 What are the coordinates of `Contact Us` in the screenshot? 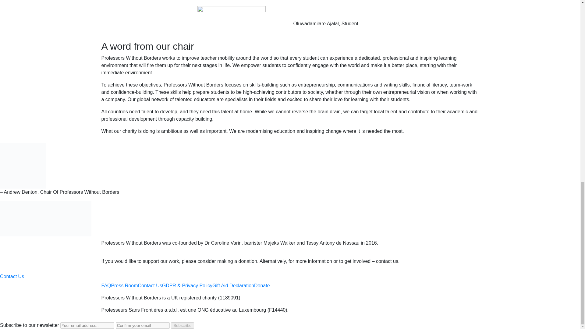 It's located at (12, 276).